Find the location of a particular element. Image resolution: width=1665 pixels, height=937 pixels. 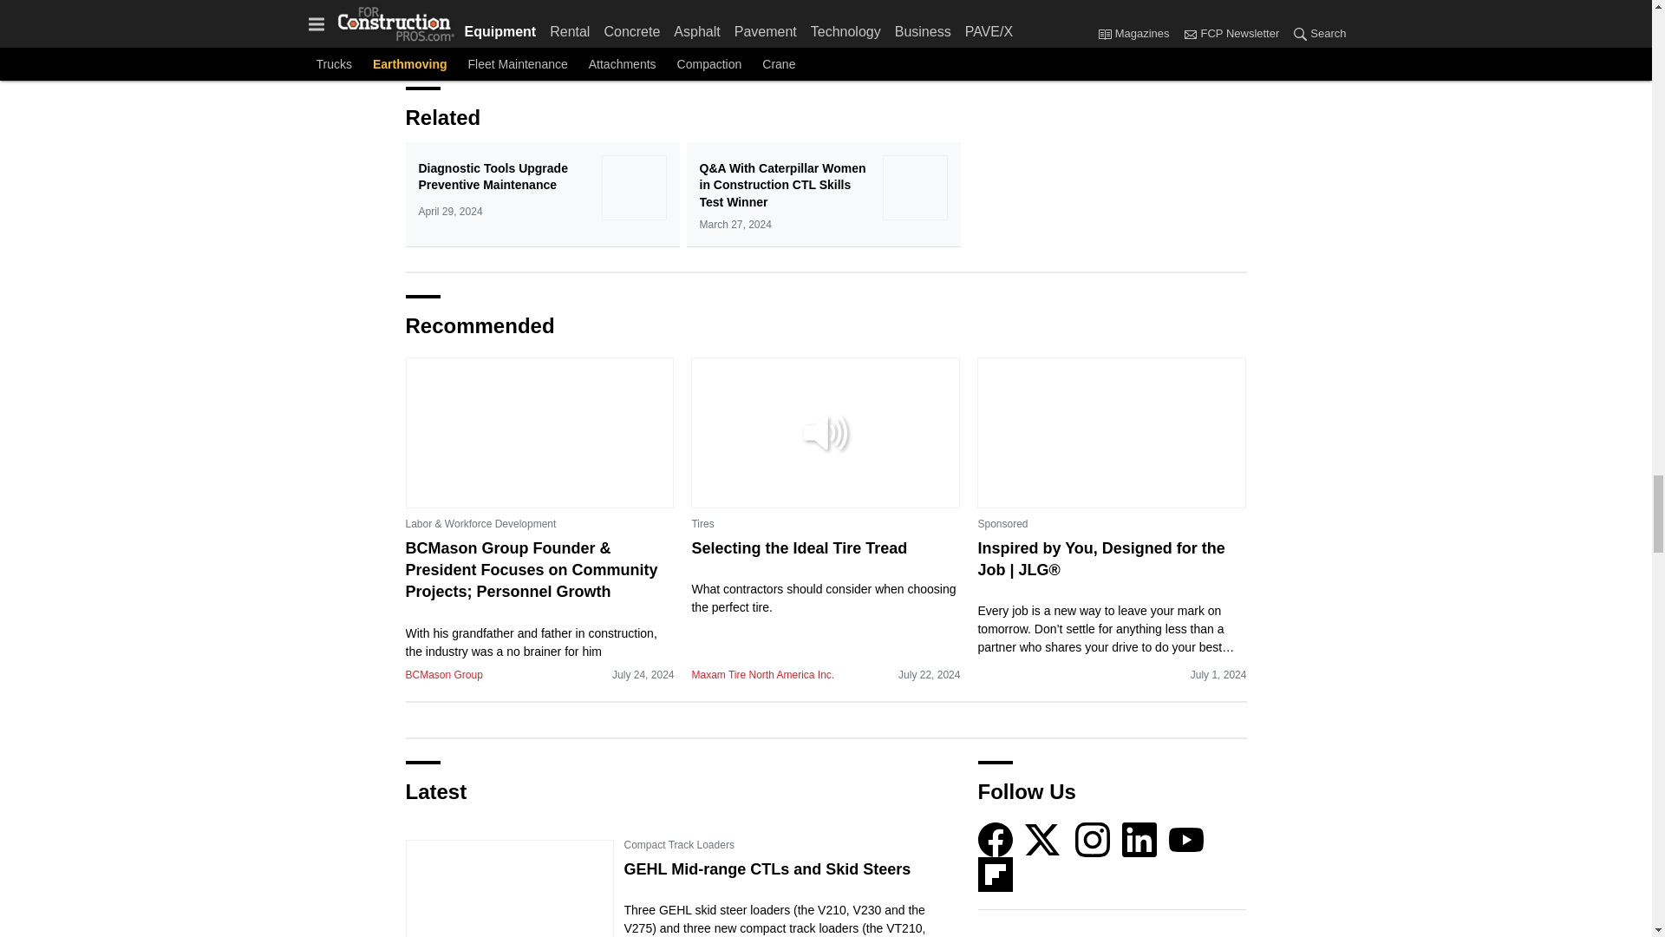

Instagram icon is located at coordinates (1093, 840).